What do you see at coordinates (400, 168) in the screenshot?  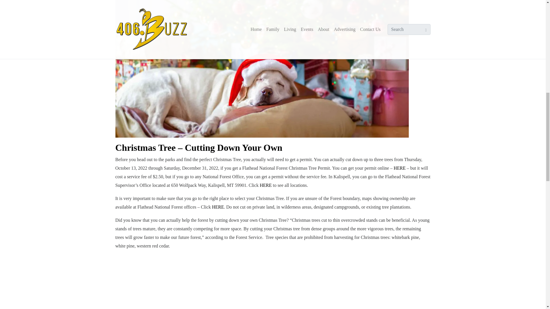 I see `HERE` at bounding box center [400, 168].